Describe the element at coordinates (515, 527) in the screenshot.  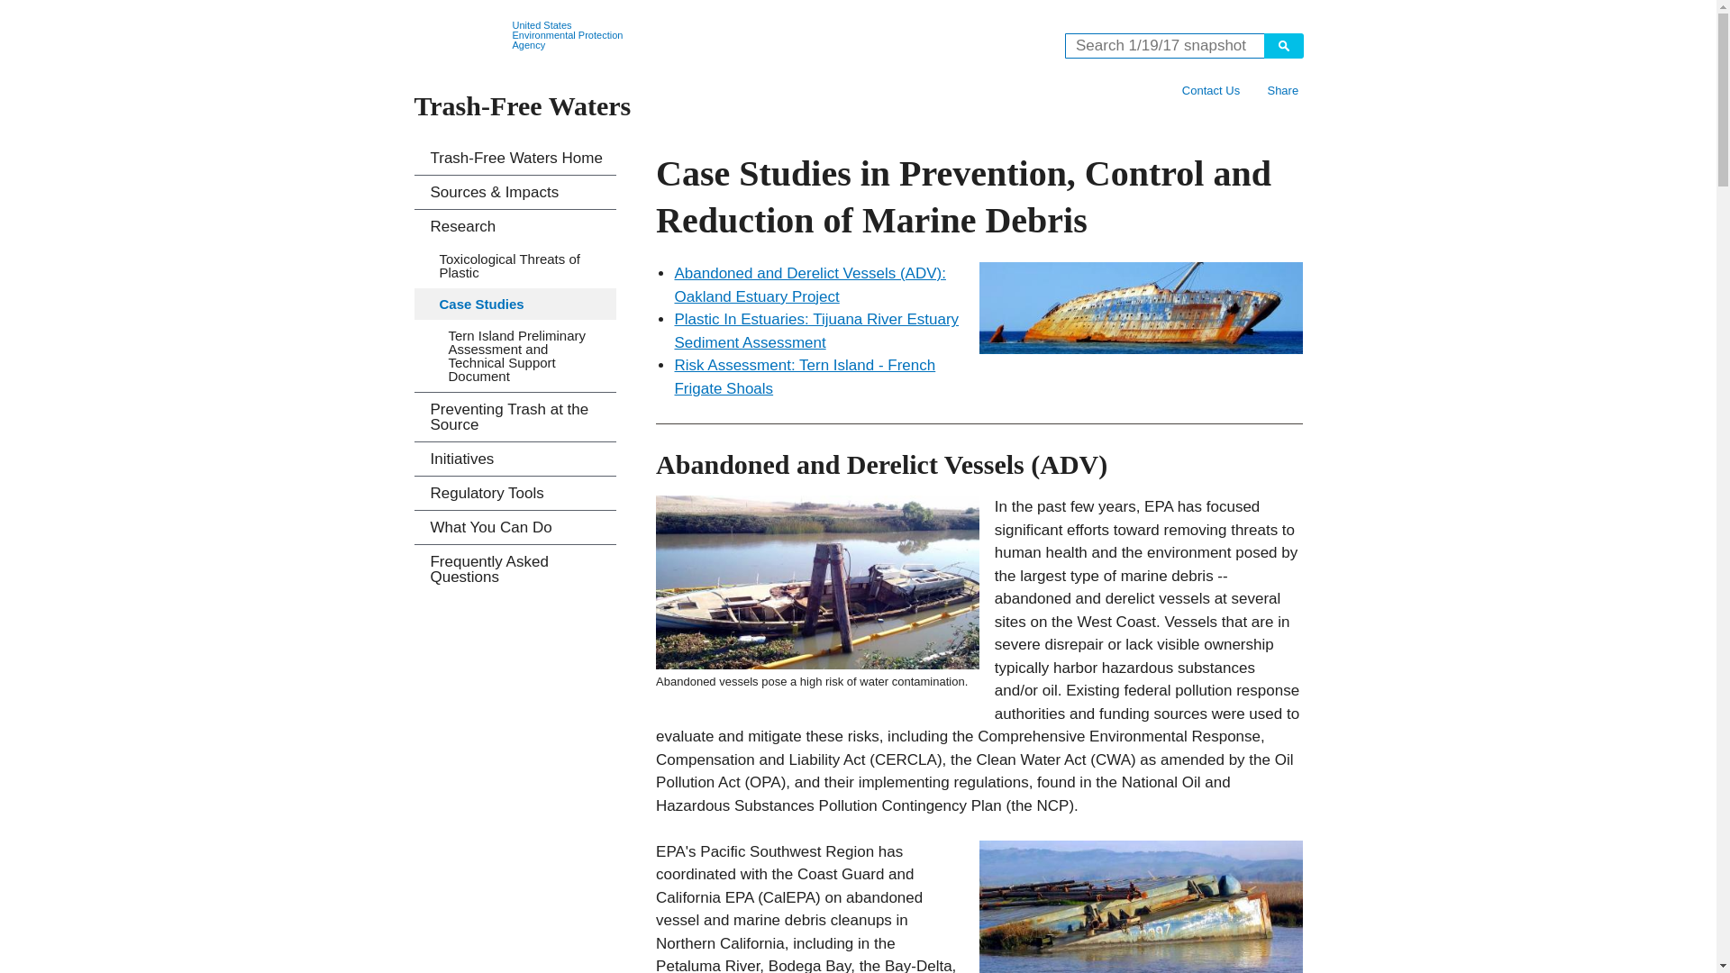
I see `What You Can Do` at that location.